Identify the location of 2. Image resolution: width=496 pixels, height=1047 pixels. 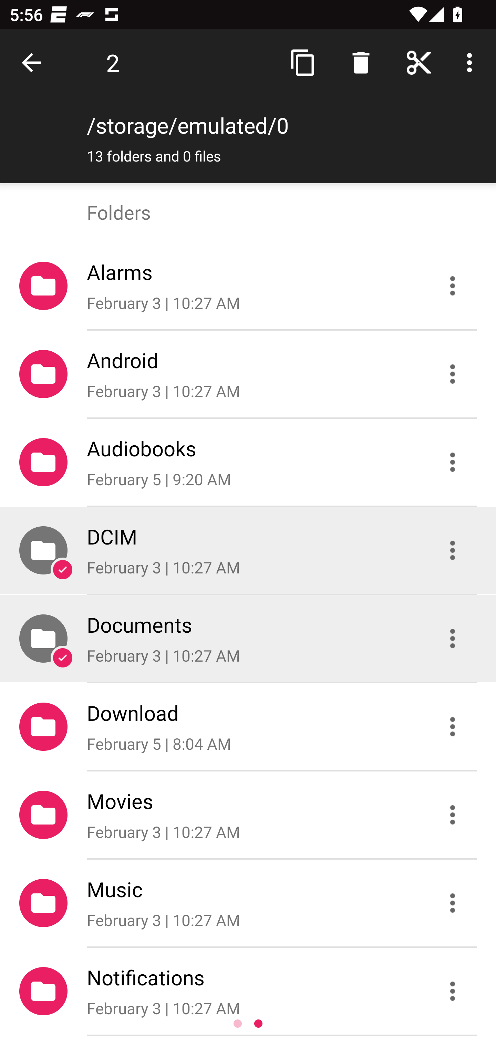
(113, 63).